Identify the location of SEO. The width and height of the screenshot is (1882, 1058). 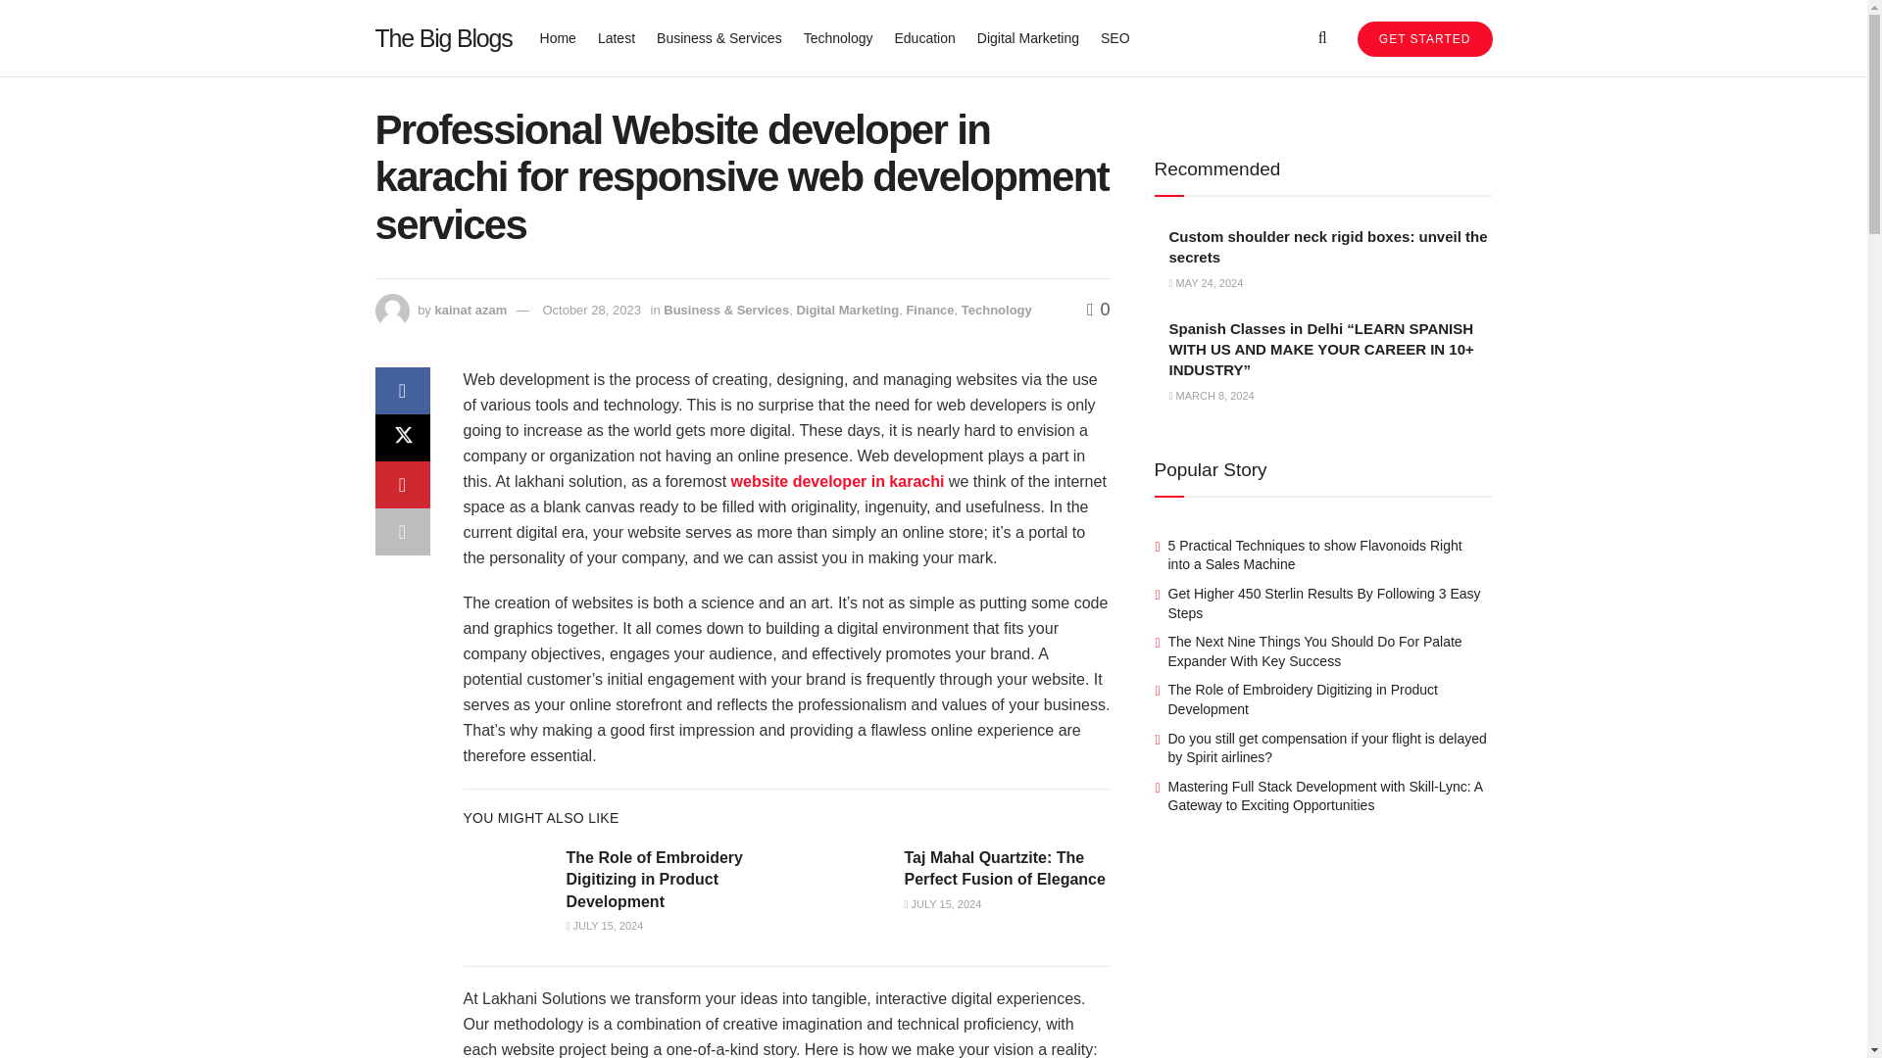
(1115, 37).